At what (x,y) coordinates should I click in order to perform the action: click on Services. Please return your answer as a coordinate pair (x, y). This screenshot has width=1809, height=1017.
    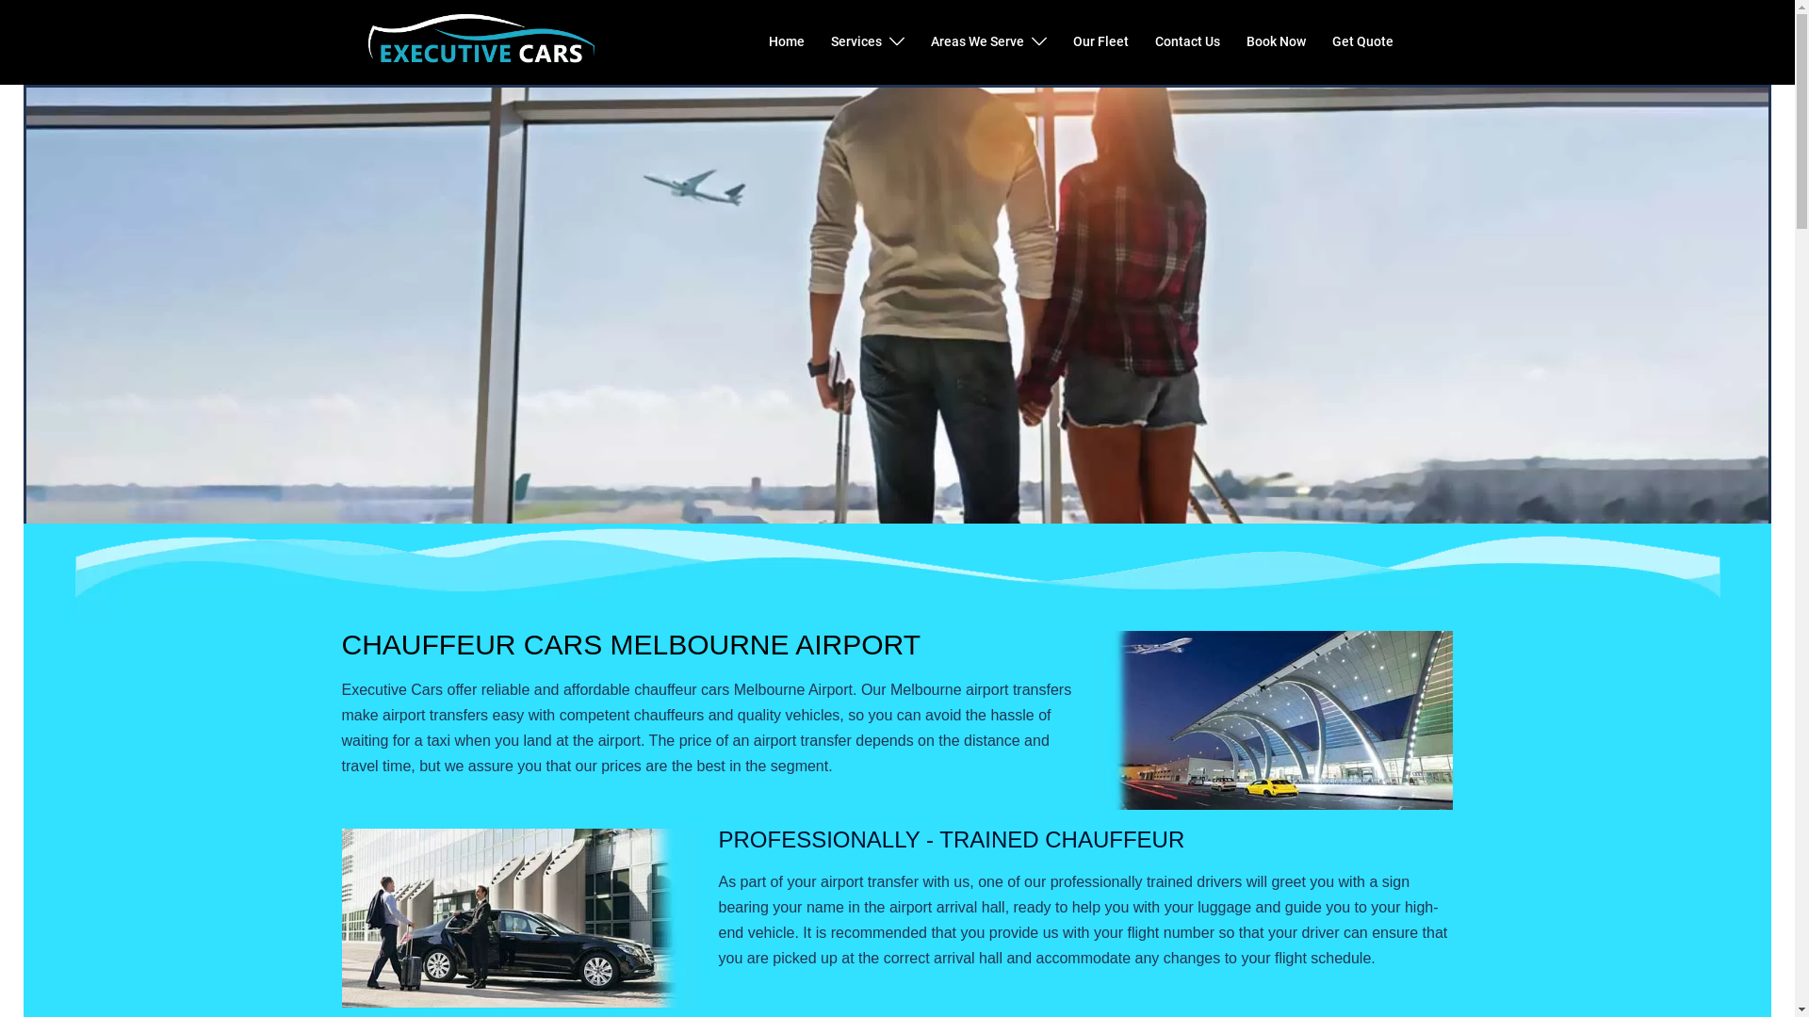
    Looking at the image, I should click on (856, 42).